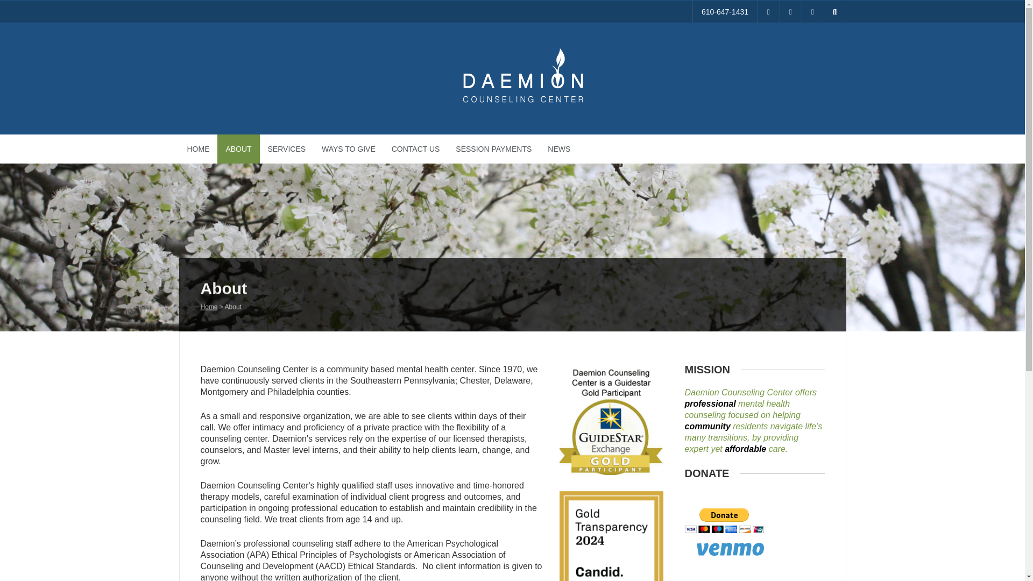 The width and height of the screenshot is (1033, 581). What do you see at coordinates (238, 148) in the screenshot?
I see `ABOUT` at bounding box center [238, 148].